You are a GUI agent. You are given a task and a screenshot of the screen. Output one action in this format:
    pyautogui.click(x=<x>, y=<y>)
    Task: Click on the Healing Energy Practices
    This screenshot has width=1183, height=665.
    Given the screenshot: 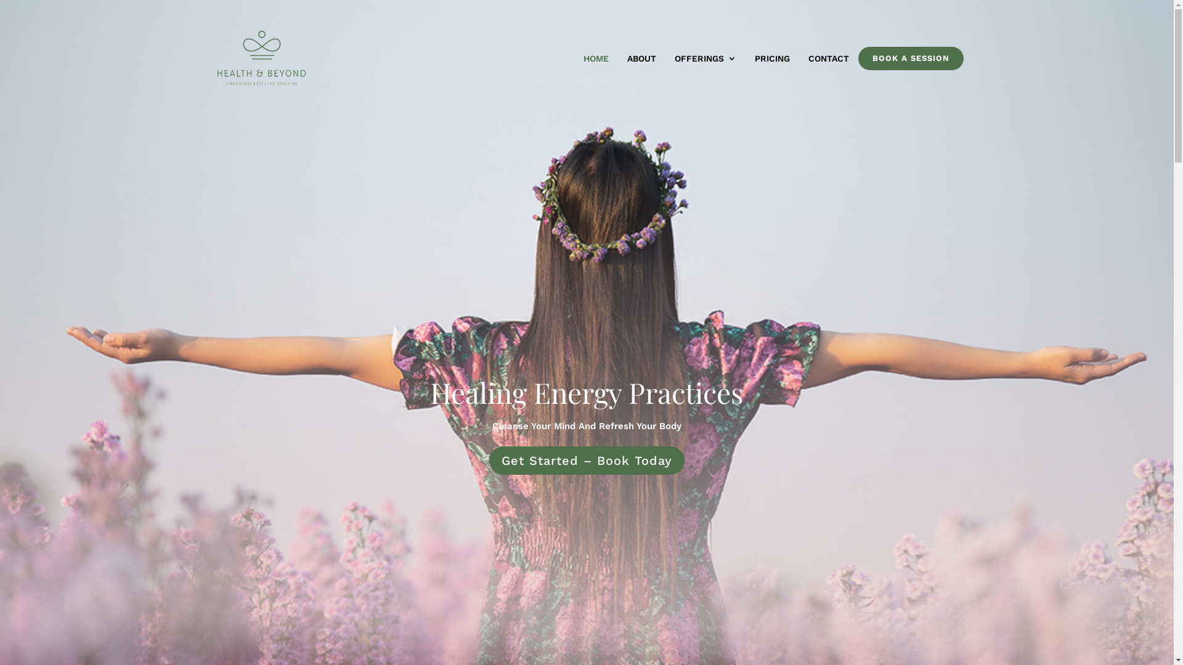 What is the action you would take?
    pyautogui.click(x=587, y=392)
    